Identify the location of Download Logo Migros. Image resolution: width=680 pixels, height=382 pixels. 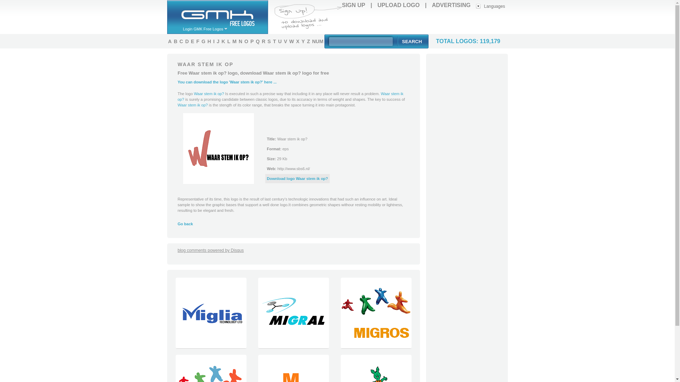
(375, 347).